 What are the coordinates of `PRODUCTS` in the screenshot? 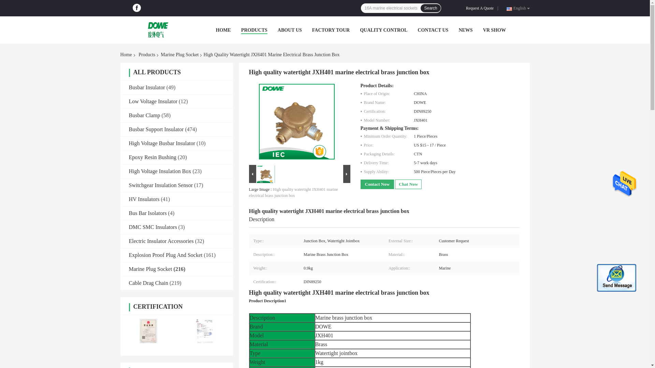 It's located at (254, 30).